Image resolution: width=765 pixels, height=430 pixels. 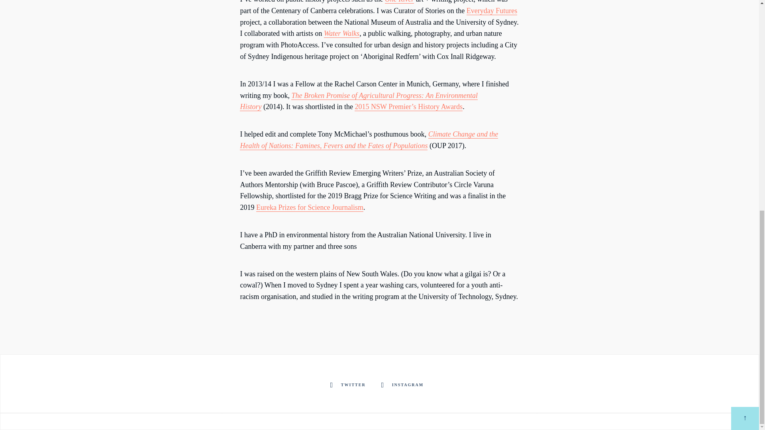 What do you see at coordinates (349, 385) in the screenshot?
I see `TWITTER` at bounding box center [349, 385].